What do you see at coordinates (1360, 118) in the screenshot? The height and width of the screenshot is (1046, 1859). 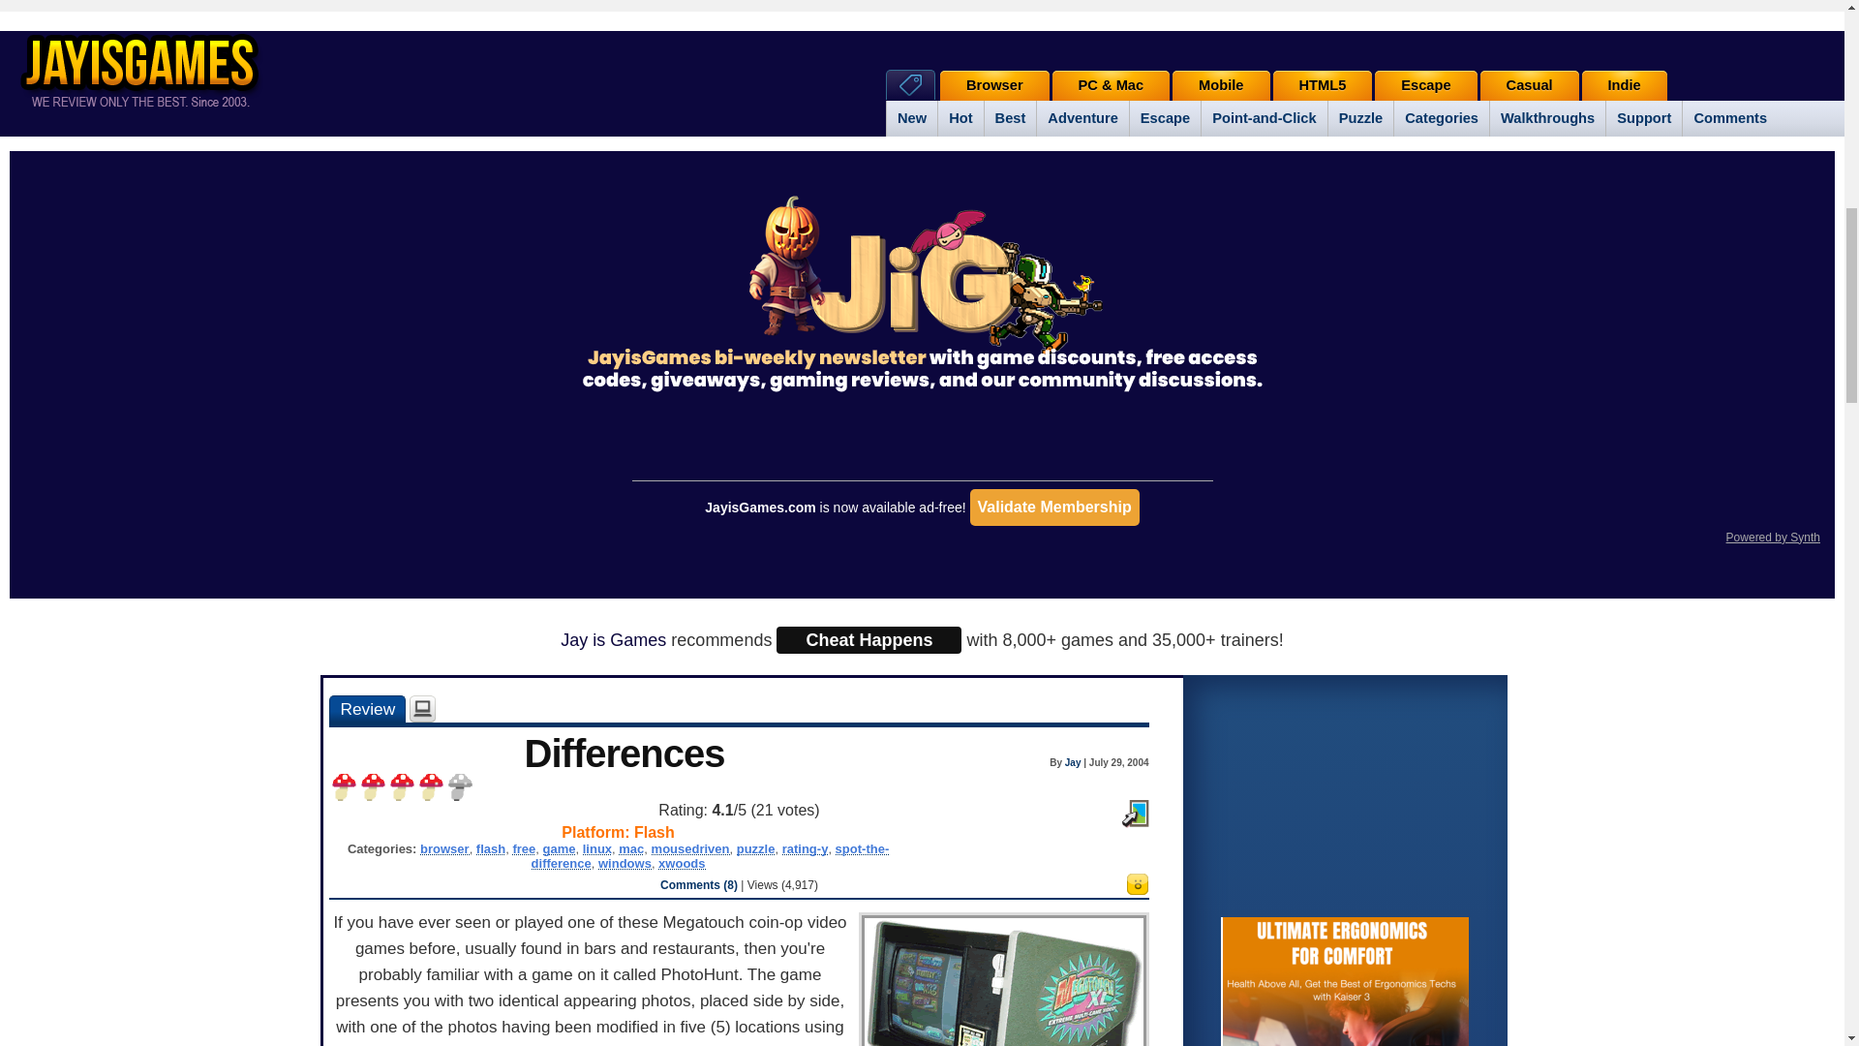 I see `Puzzle` at bounding box center [1360, 118].